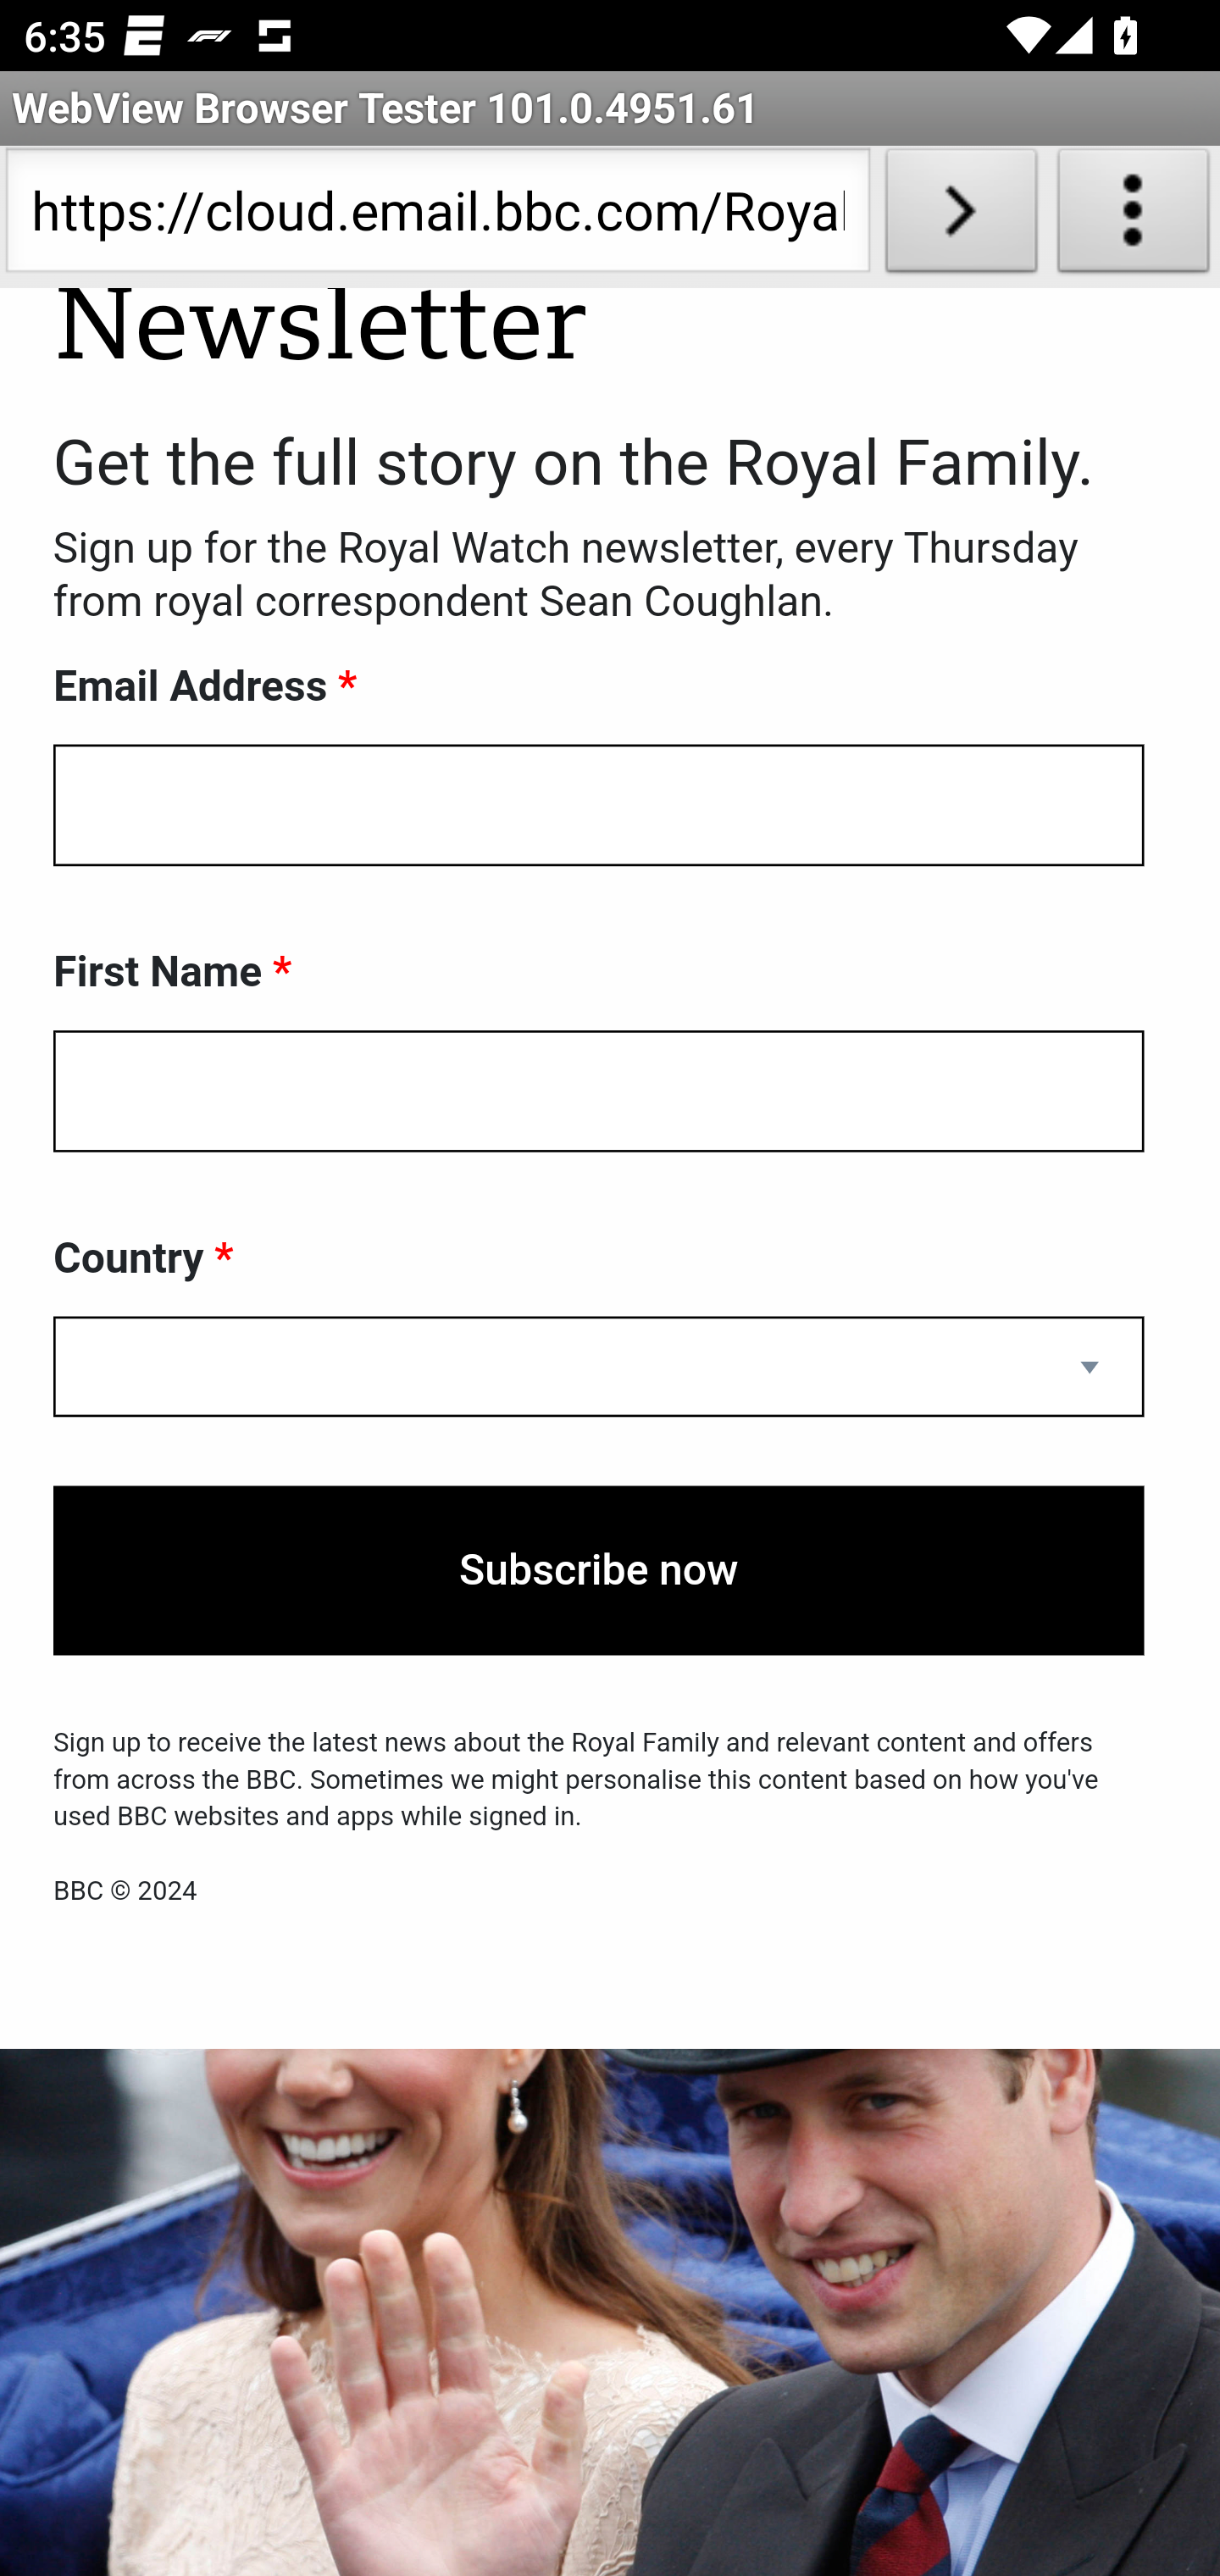 Image resolution: width=1220 pixels, height=2576 pixels. Describe the element at coordinates (1134, 217) in the screenshot. I see `About WebView` at that location.